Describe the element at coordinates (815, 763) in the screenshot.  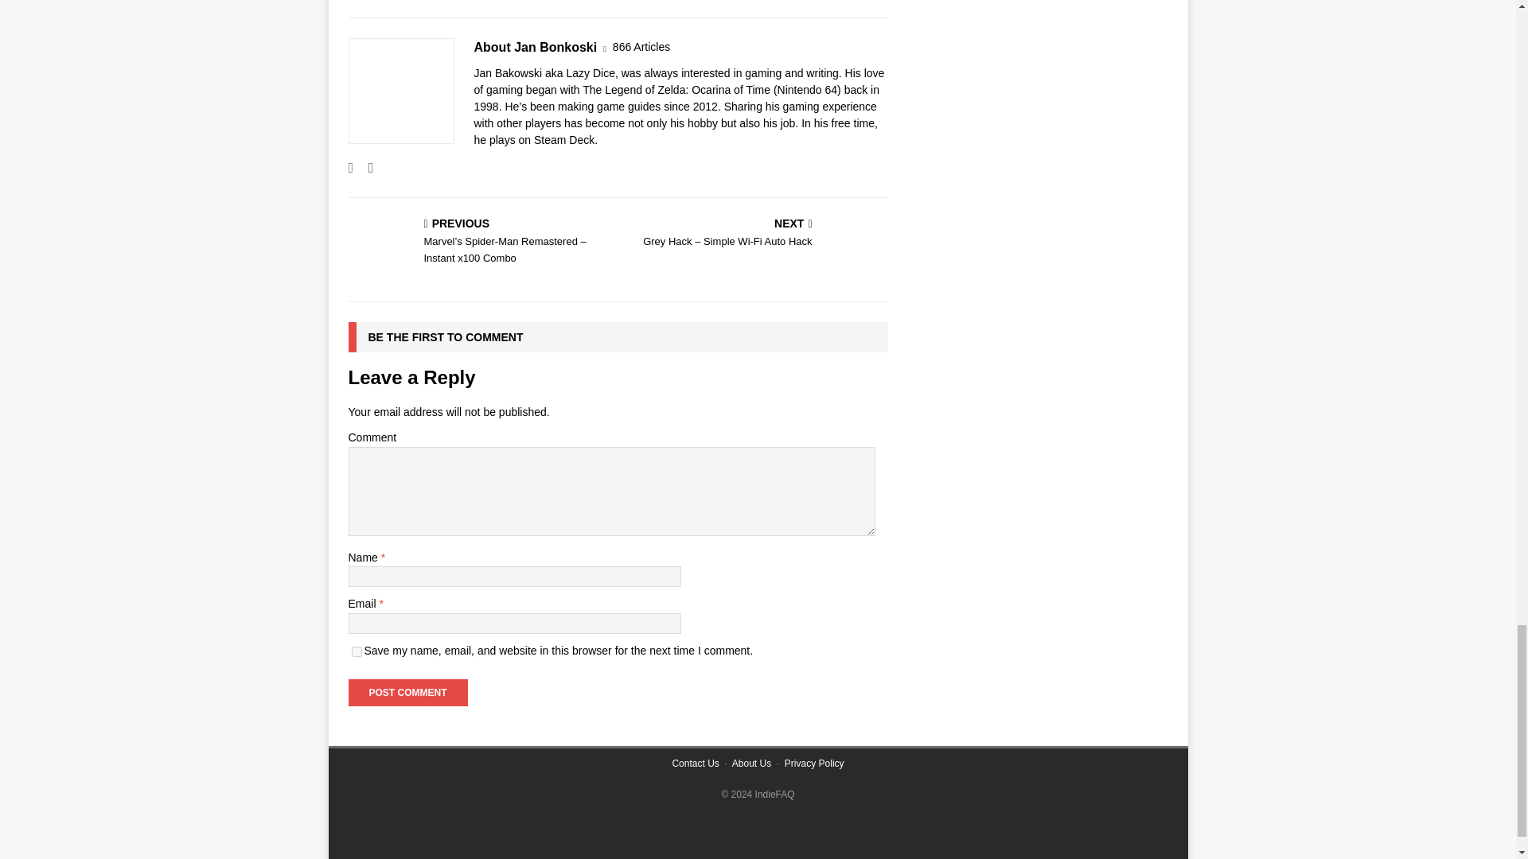
I see `Privacy Policy` at that location.